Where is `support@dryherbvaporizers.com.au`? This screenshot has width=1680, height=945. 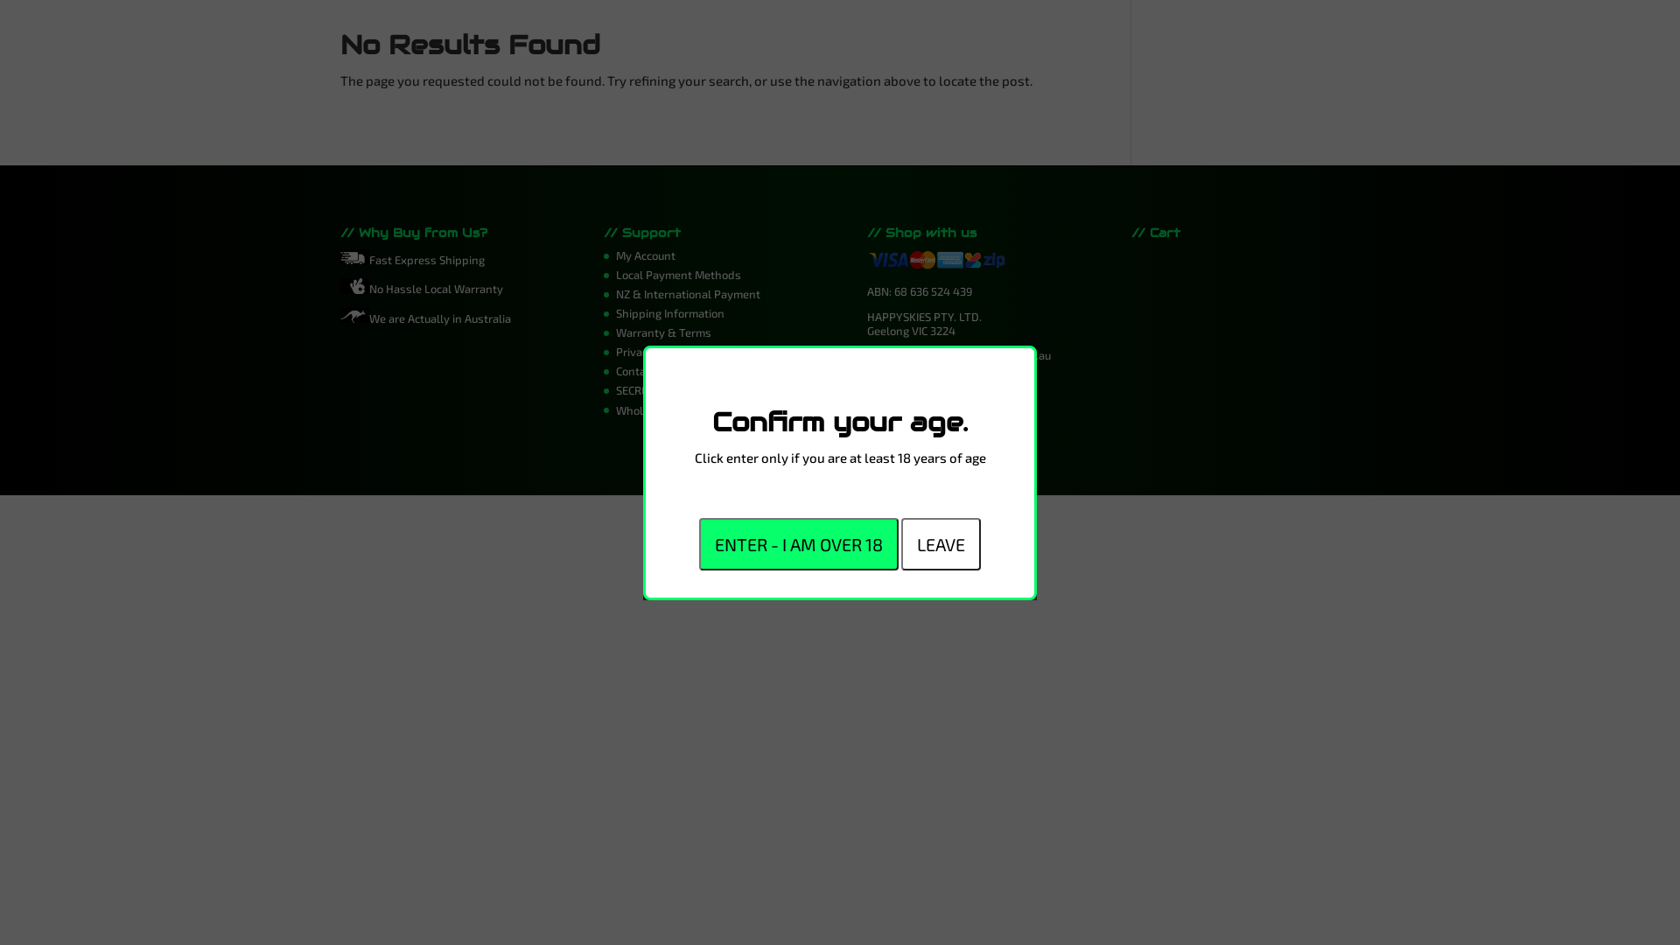
support@dryherbvaporizers.com.au is located at coordinates (959, 355).